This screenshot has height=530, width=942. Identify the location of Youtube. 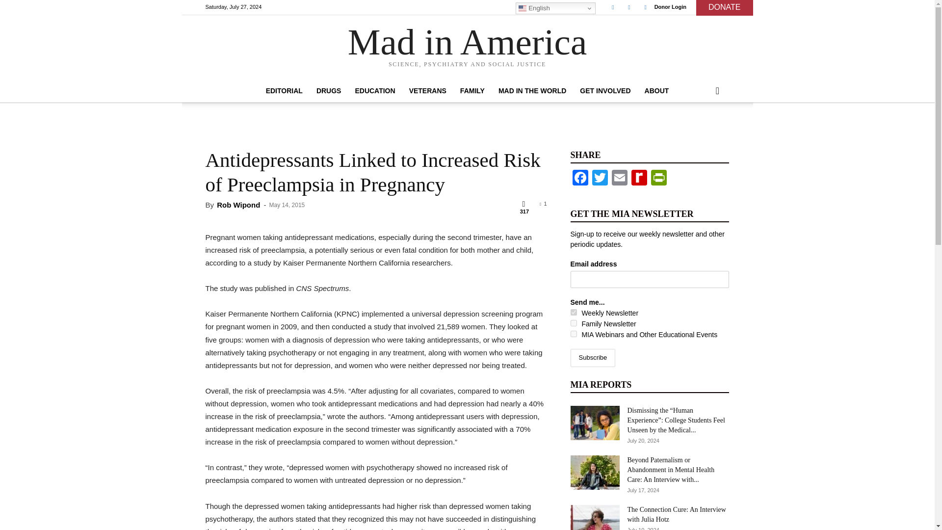
(646, 7).